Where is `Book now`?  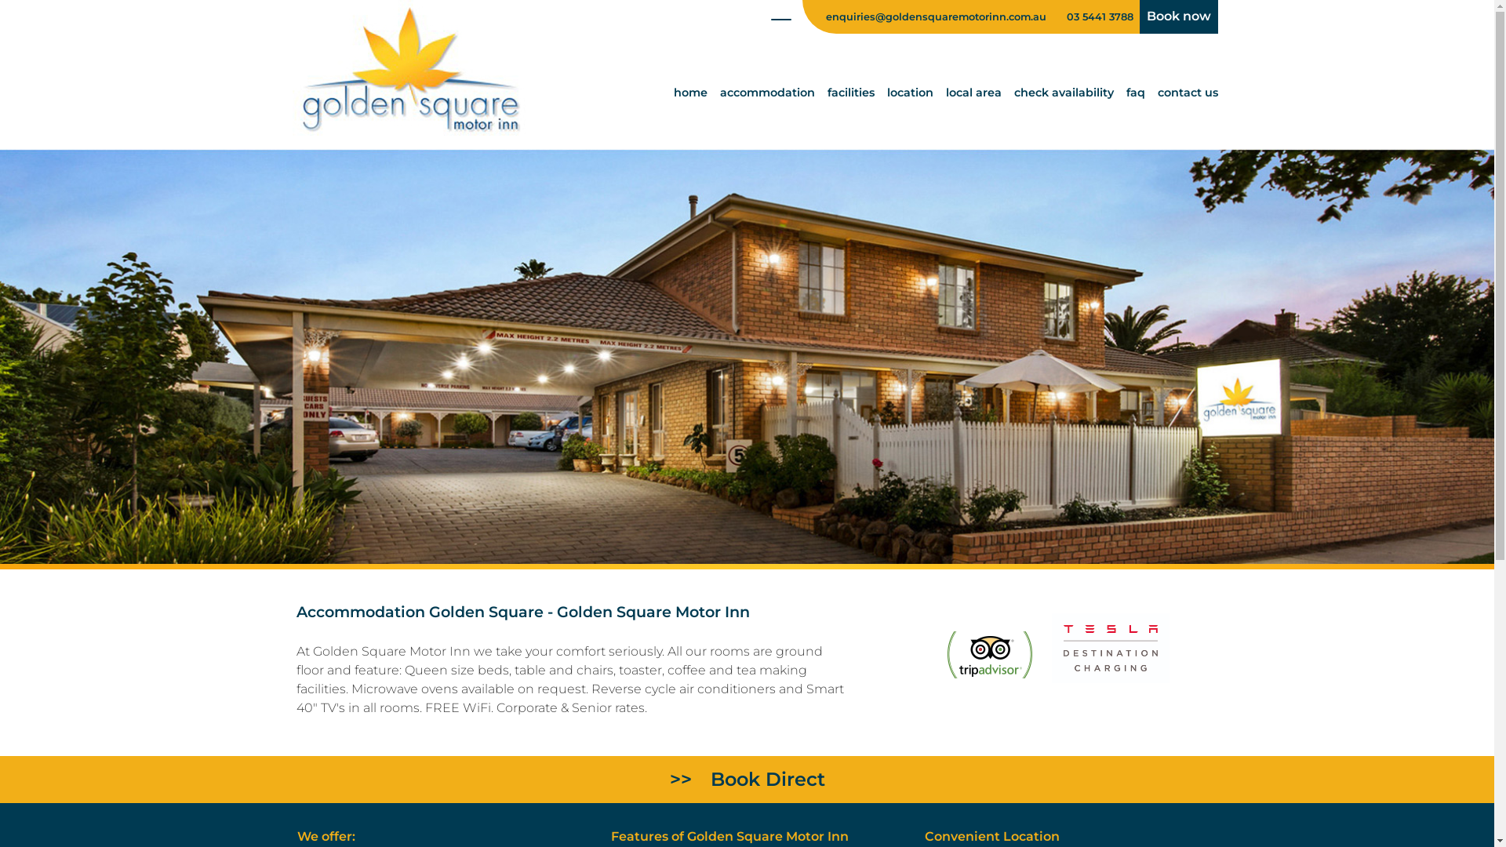 Book now is located at coordinates (1178, 17).